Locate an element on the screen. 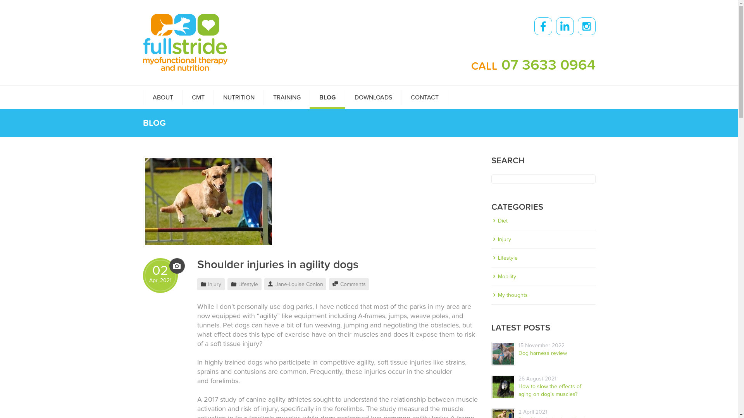  Jane-Louise Conlon is located at coordinates (299, 284).